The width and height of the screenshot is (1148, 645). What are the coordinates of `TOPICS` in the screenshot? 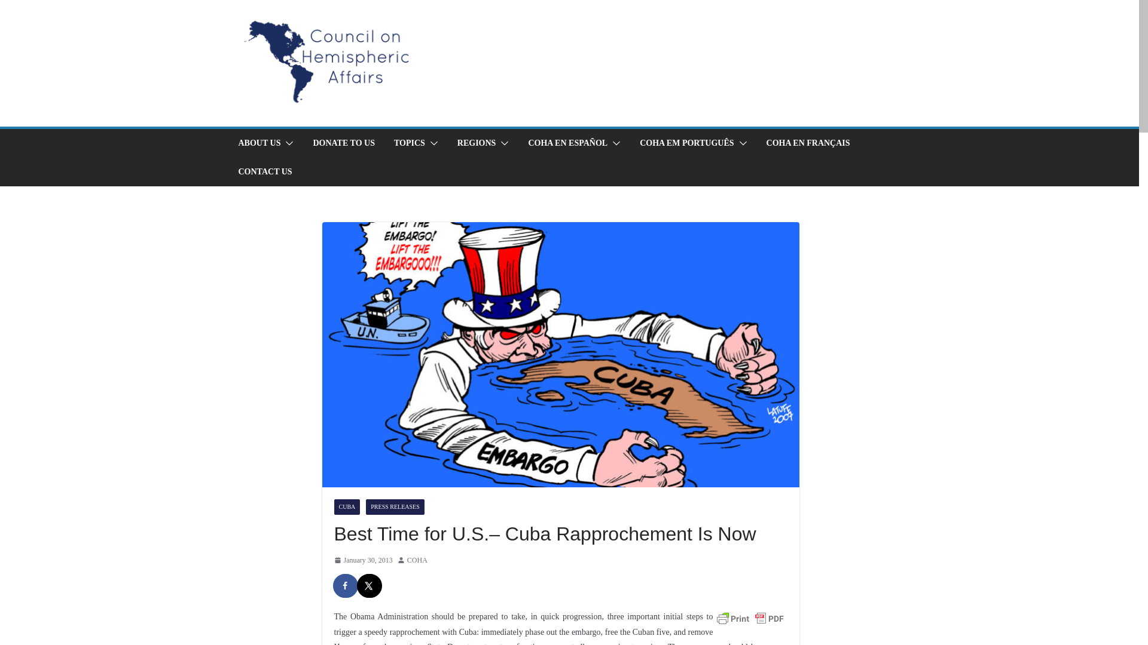 It's located at (409, 143).